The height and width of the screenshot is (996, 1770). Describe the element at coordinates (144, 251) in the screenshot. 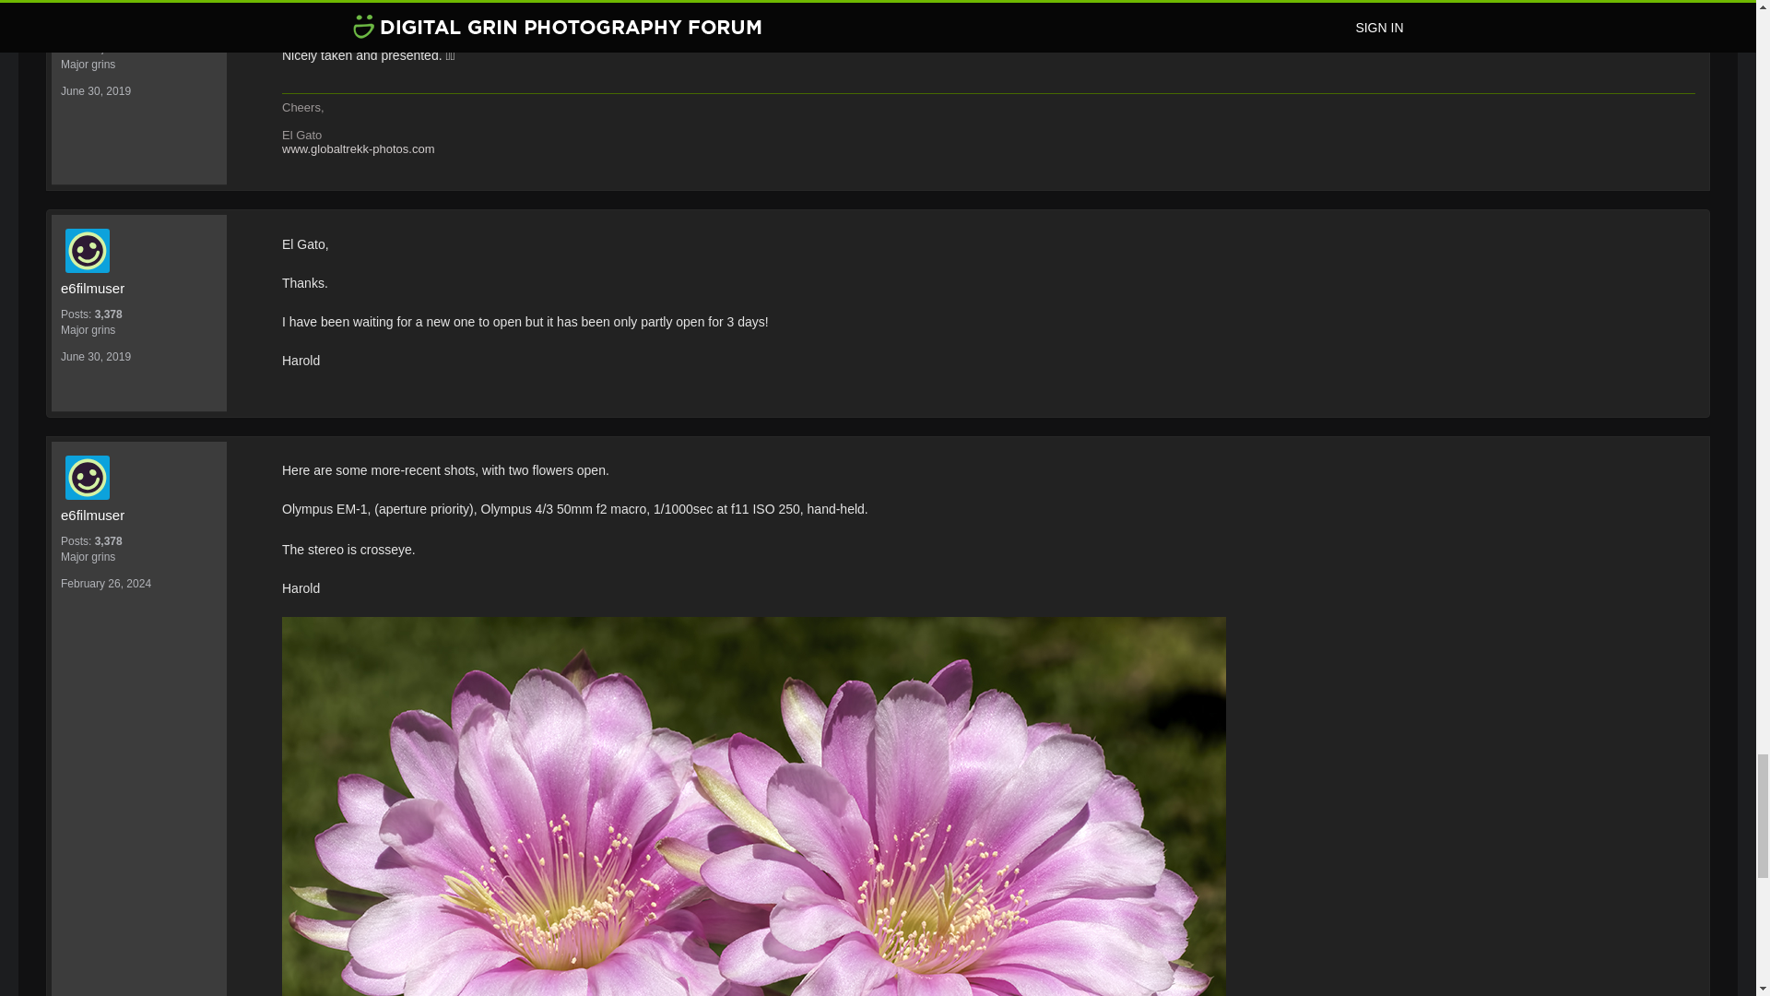

I see `e6filmuser` at that location.